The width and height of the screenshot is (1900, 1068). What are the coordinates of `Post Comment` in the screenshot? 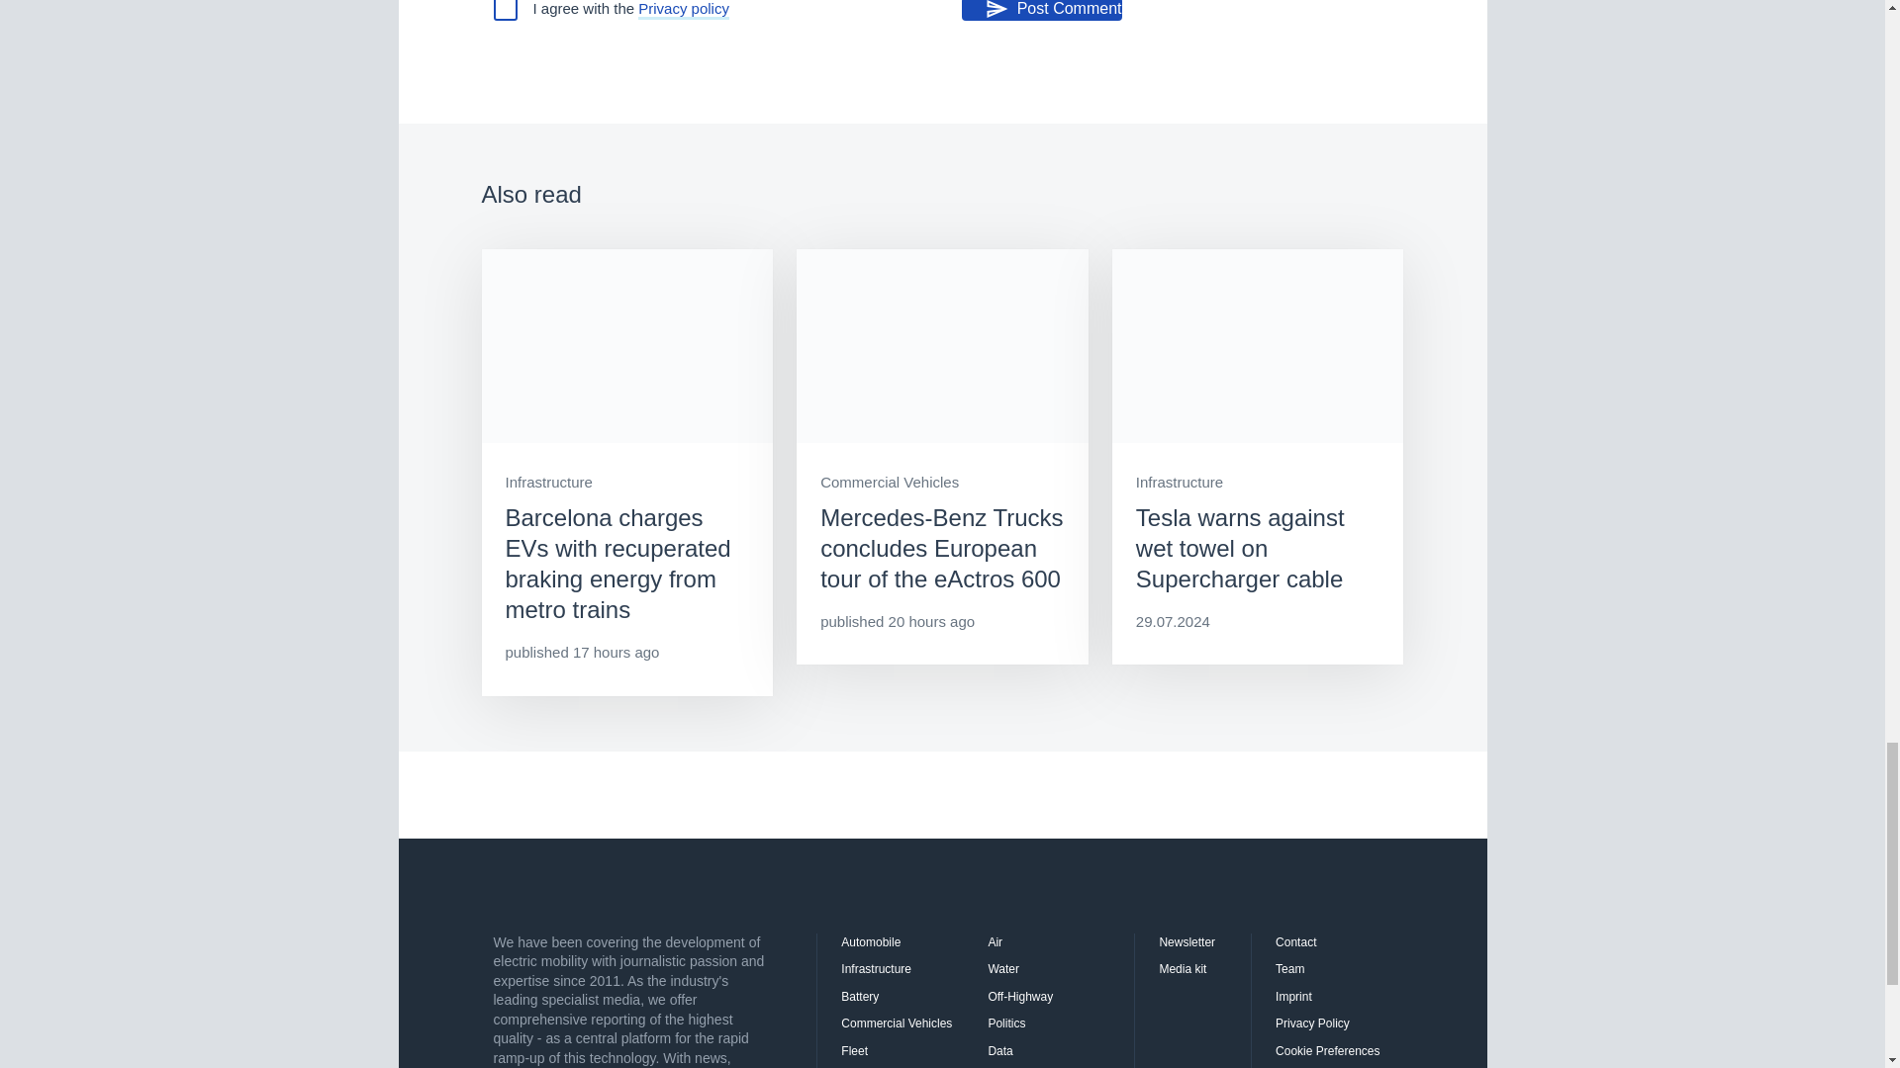 It's located at (1041, 10).